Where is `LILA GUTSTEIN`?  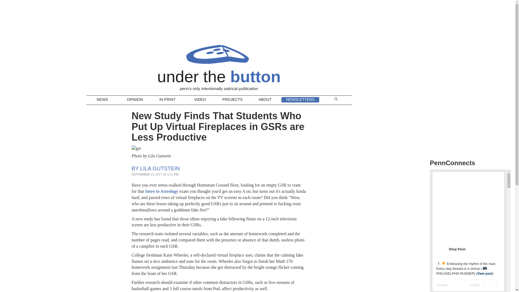
LILA GUTSTEIN is located at coordinates (160, 168).